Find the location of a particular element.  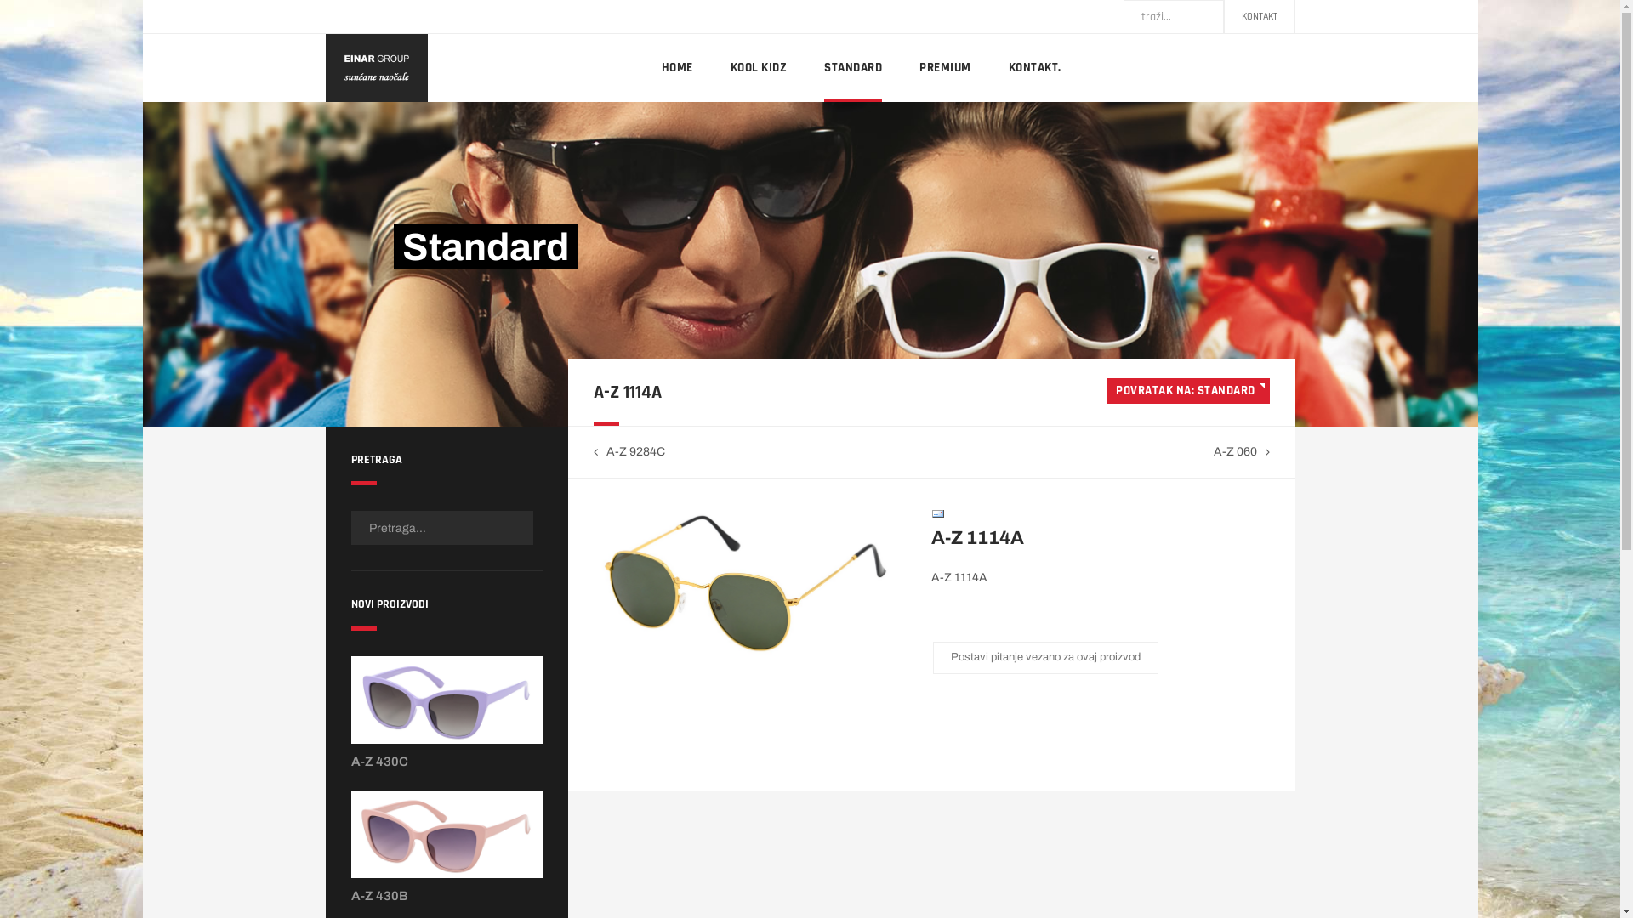

A-Z 430C is located at coordinates (446, 704).